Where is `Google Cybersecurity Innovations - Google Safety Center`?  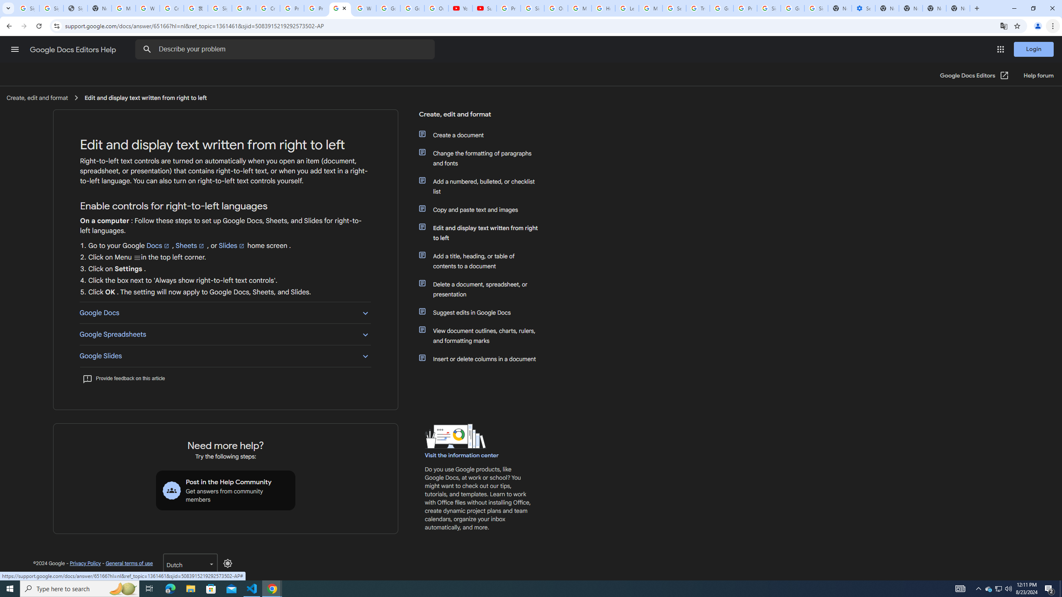 Google Cybersecurity Innovations - Google Safety Center is located at coordinates (792, 8).